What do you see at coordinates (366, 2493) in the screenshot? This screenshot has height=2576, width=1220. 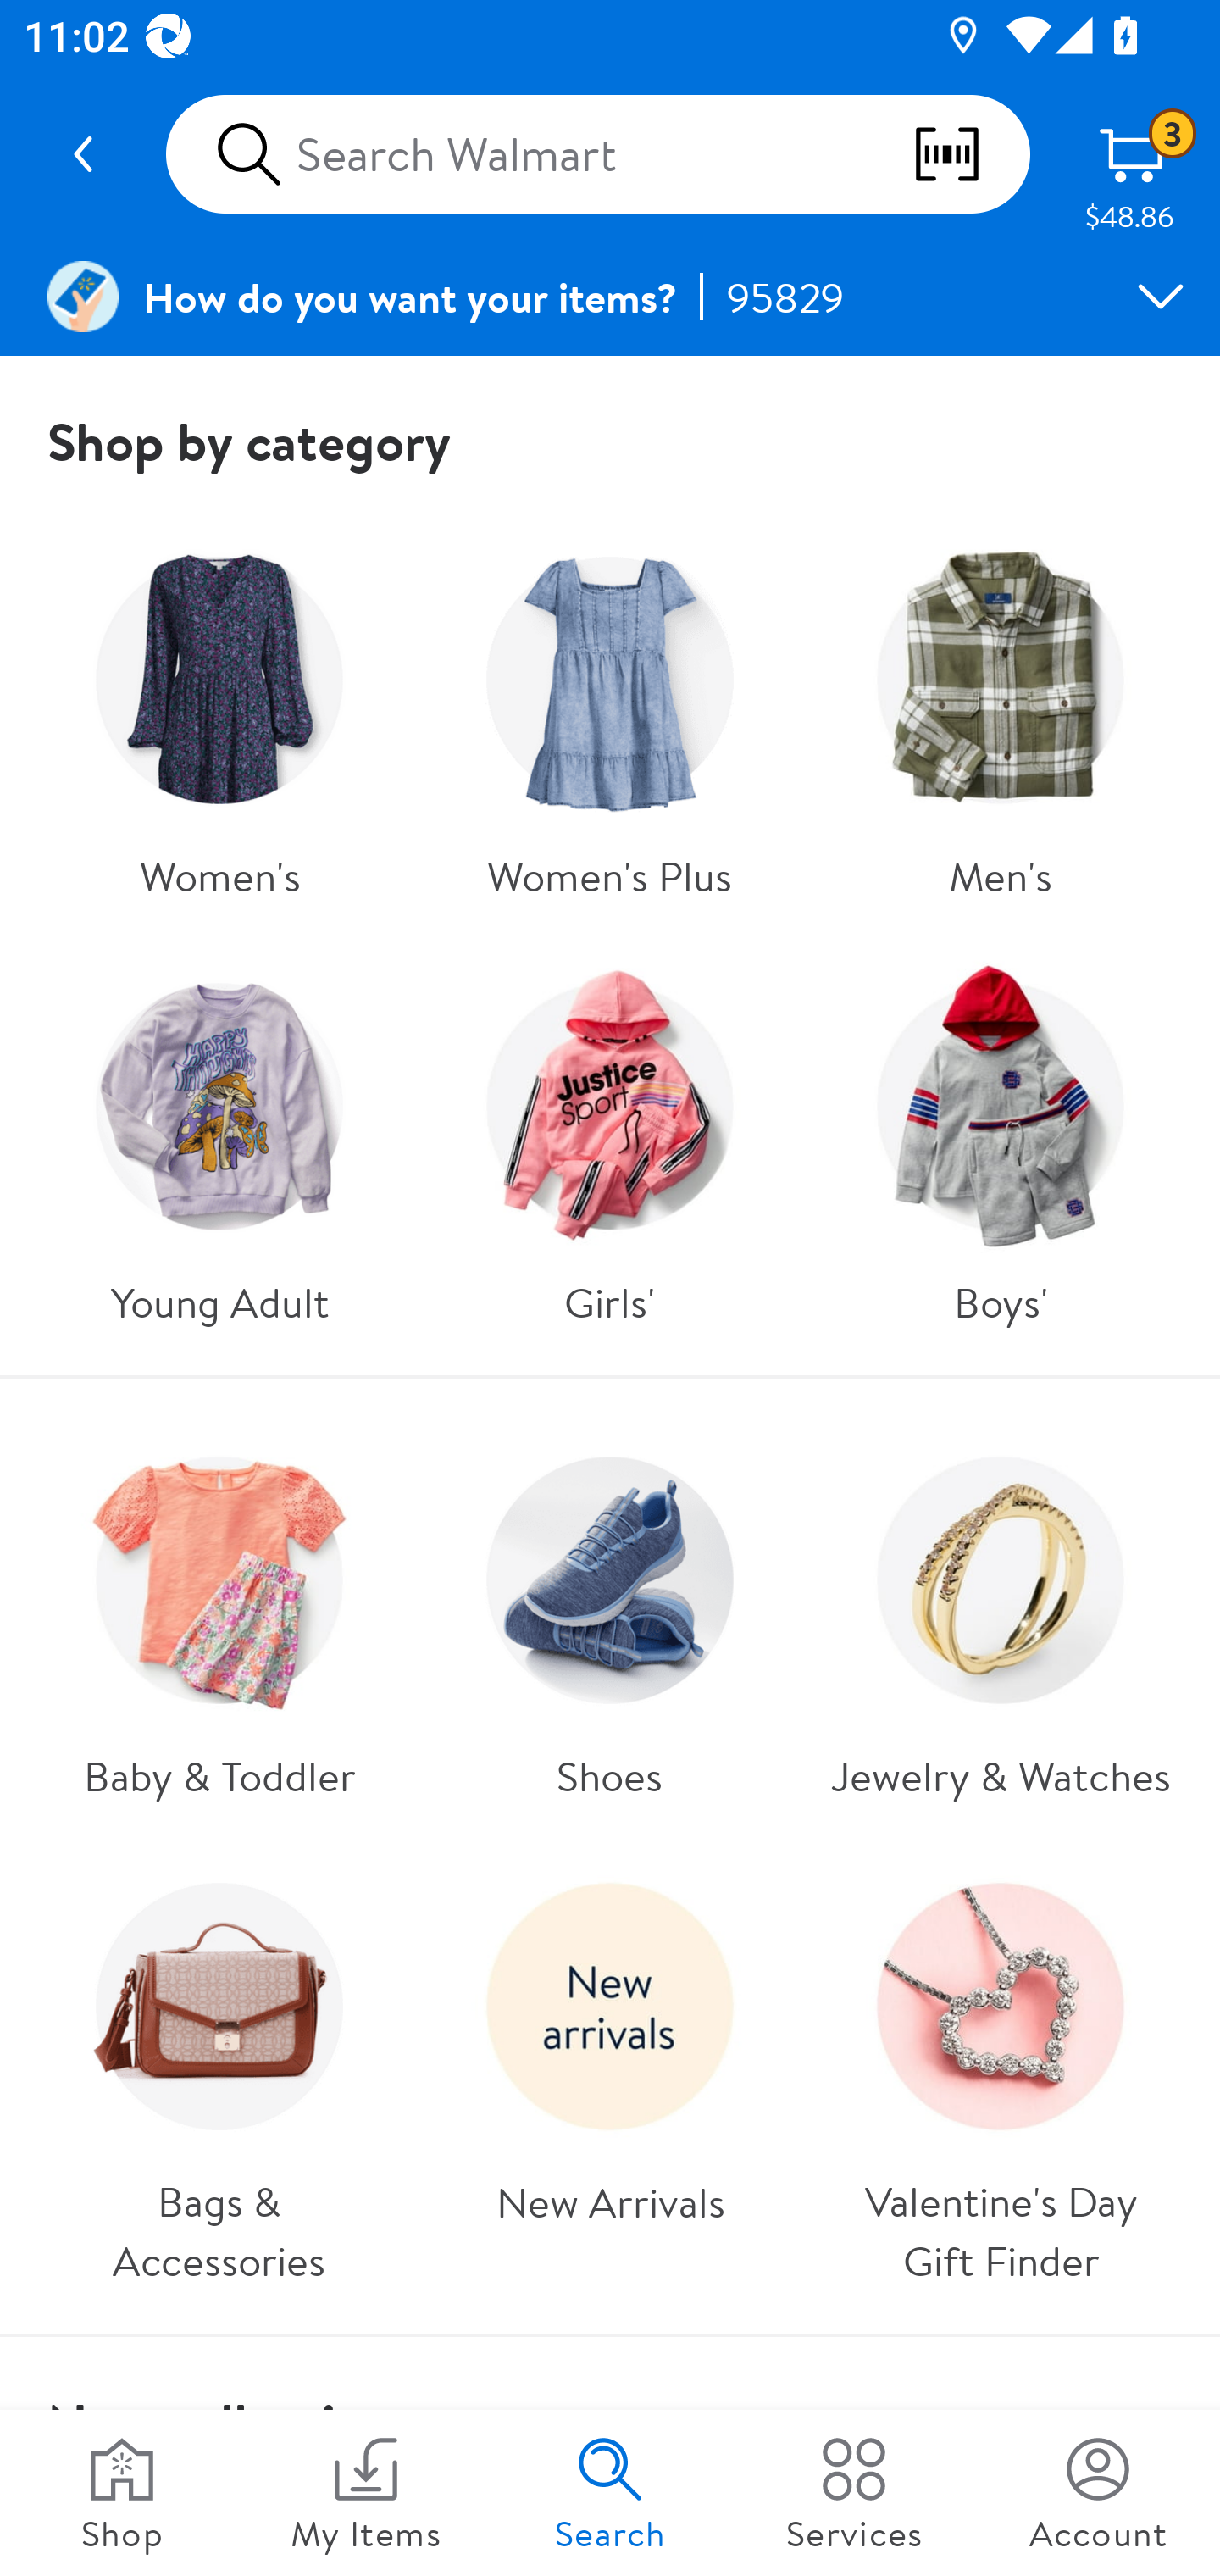 I see `My Items` at bounding box center [366, 2493].